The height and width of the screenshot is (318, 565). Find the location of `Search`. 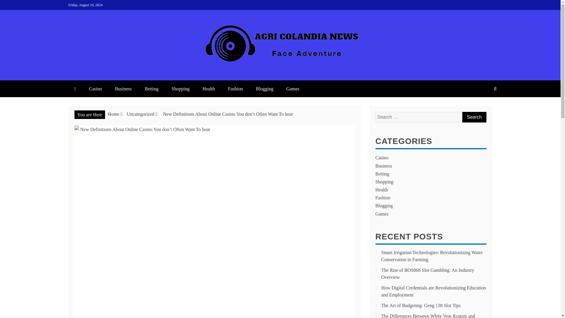

Search is located at coordinates (474, 117).